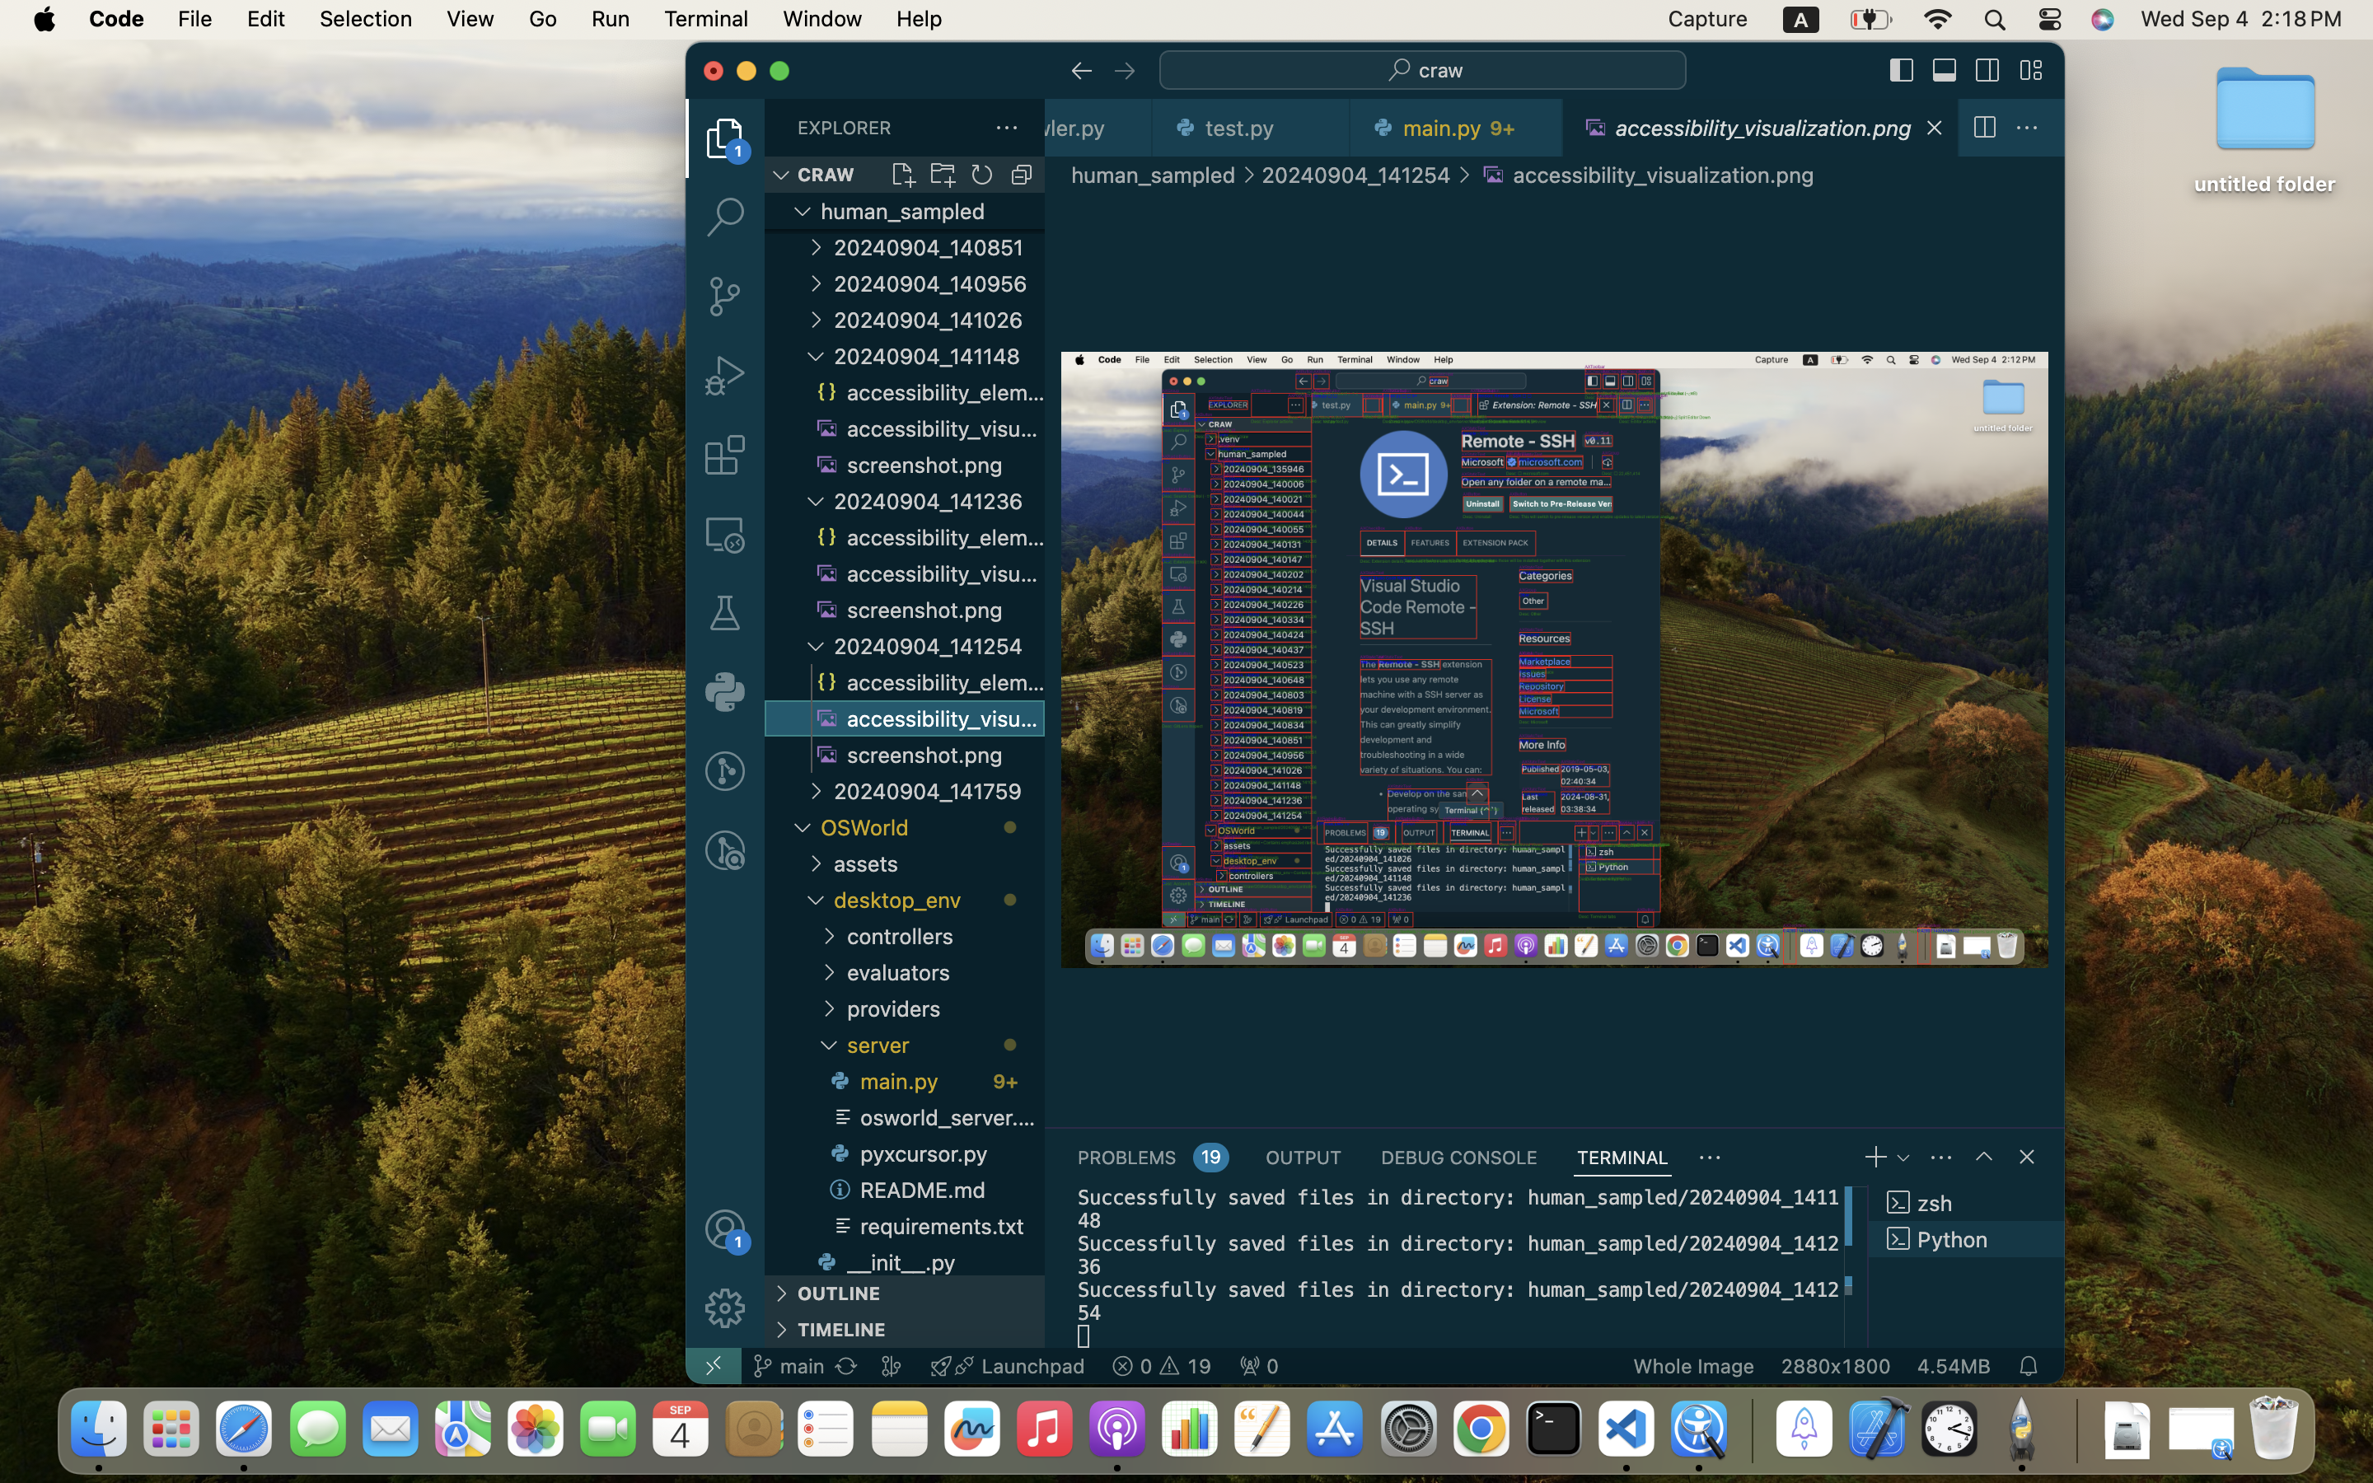 Image resolution: width=2373 pixels, height=1483 pixels. What do you see at coordinates (725, 771) in the screenshot?
I see `` at bounding box center [725, 771].